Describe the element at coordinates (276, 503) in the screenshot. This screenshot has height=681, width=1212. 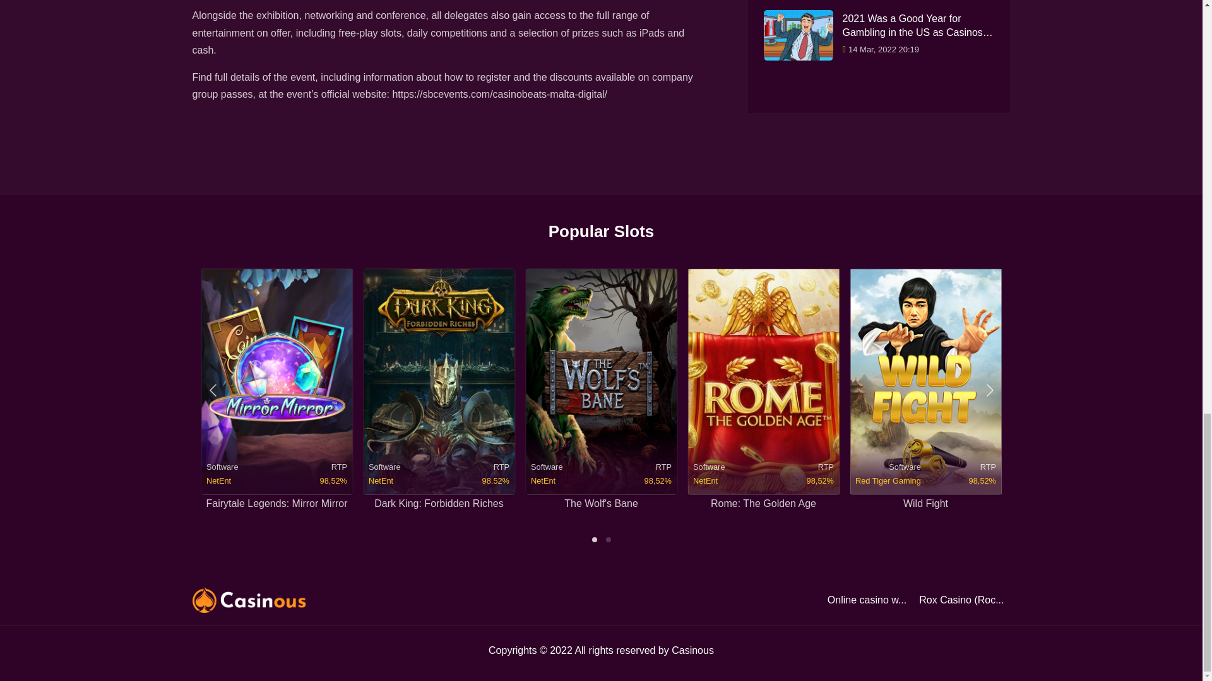
I see `Fairytale Legends: Mirror Mirror` at that location.